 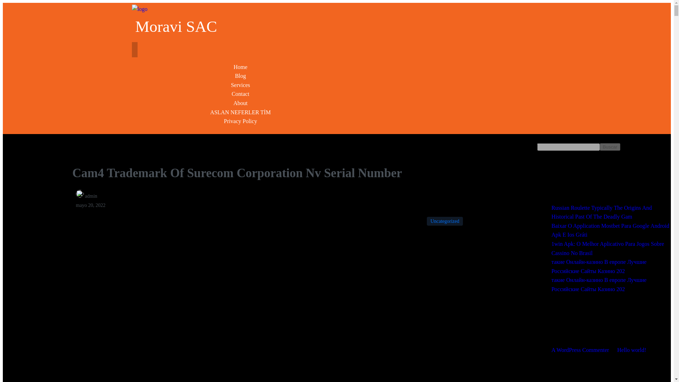 I want to click on logo, so click(x=139, y=9).